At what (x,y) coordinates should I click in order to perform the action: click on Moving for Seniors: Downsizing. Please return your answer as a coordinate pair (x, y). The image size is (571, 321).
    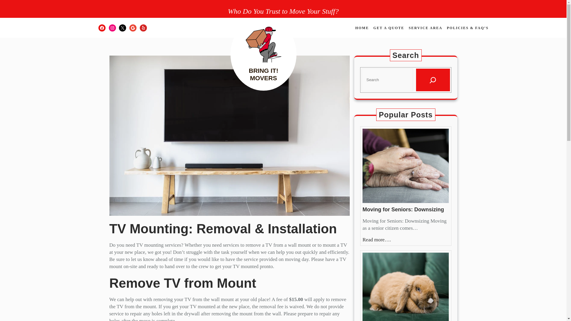
    Looking at the image, I should click on (403, 210).